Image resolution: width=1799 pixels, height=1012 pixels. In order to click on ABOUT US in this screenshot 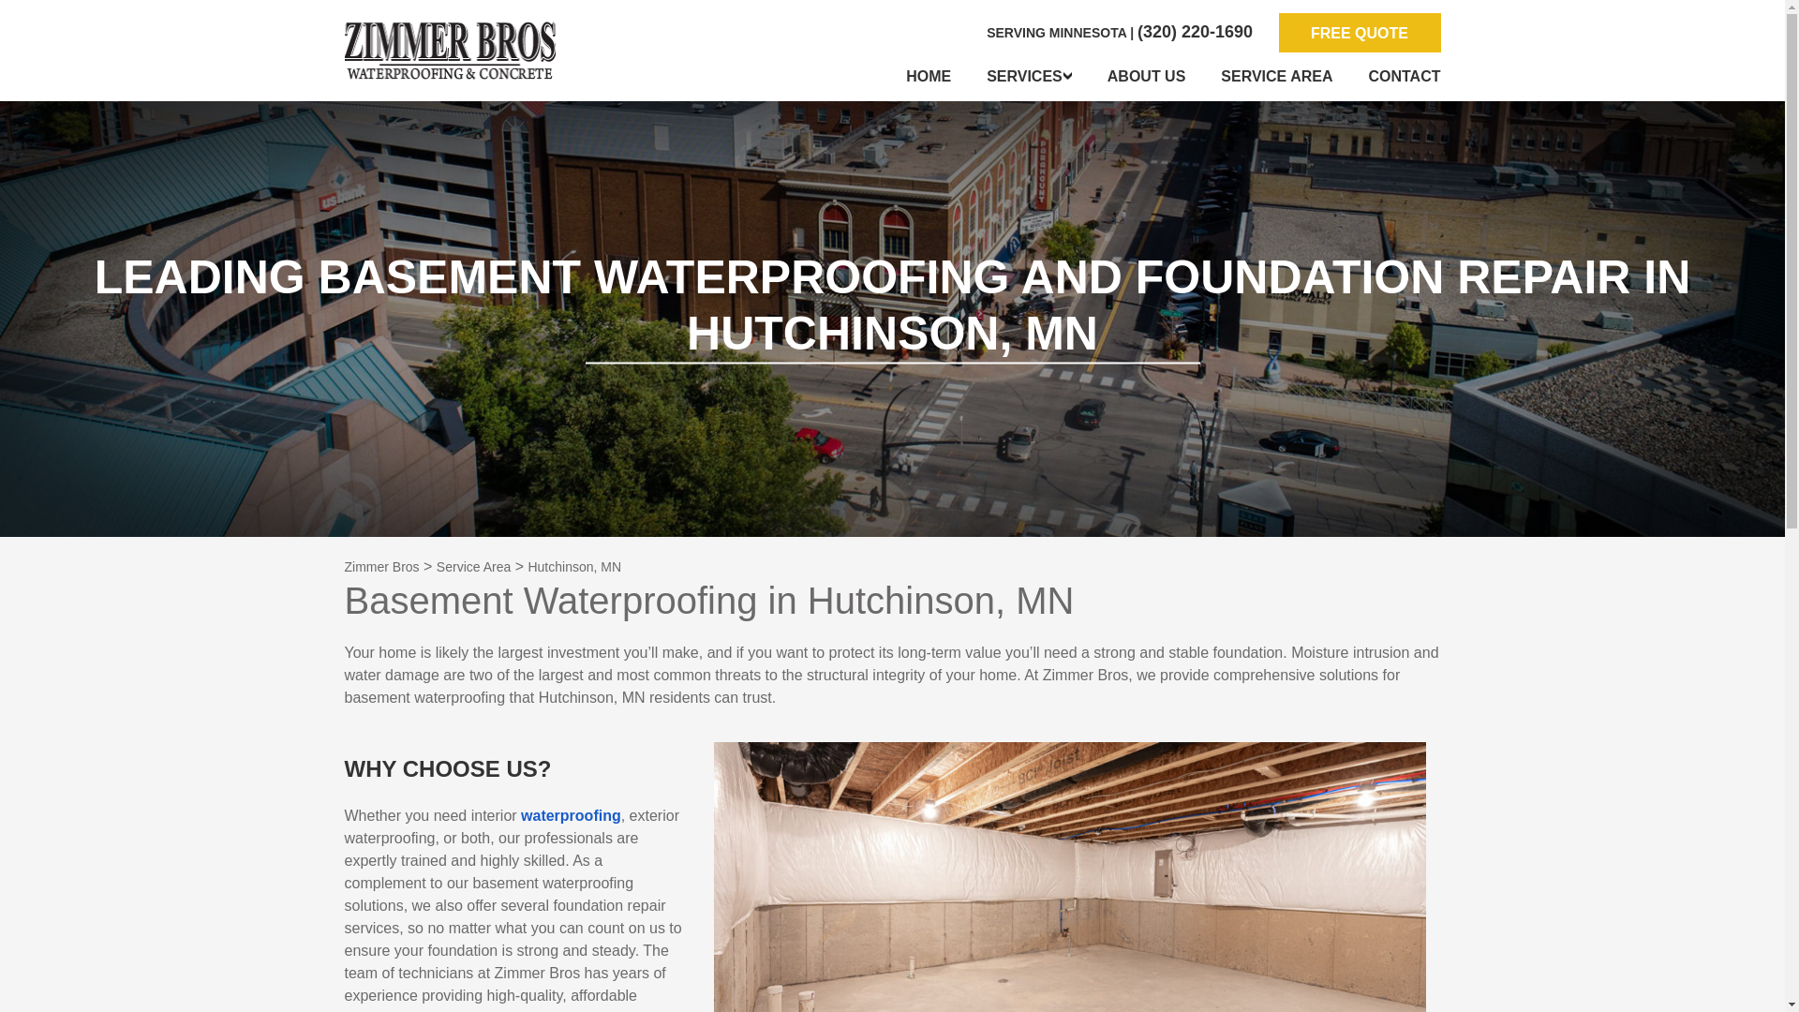, I will do `click(1147, 77)`.